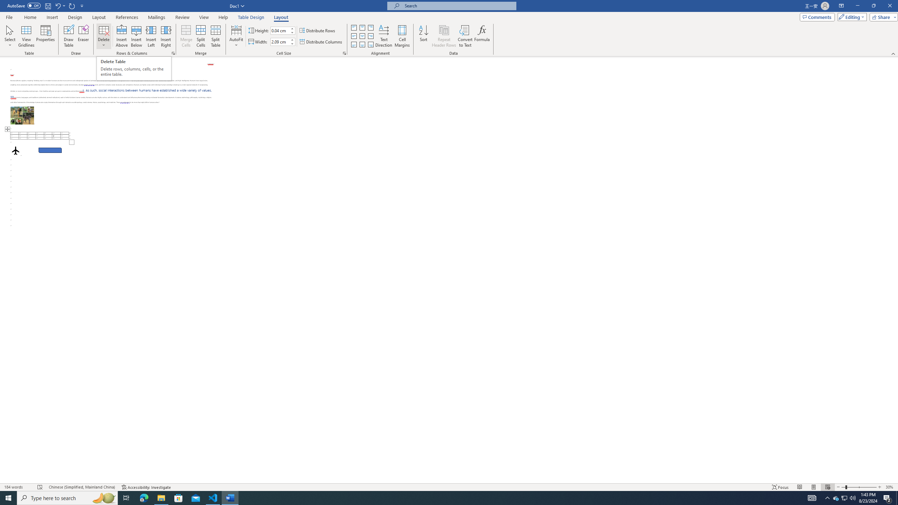 This screenshot has height=505, width=898. Describe the element at coordinates (354, 36) in the screenshot. I see `Align Center Justified` at that location.